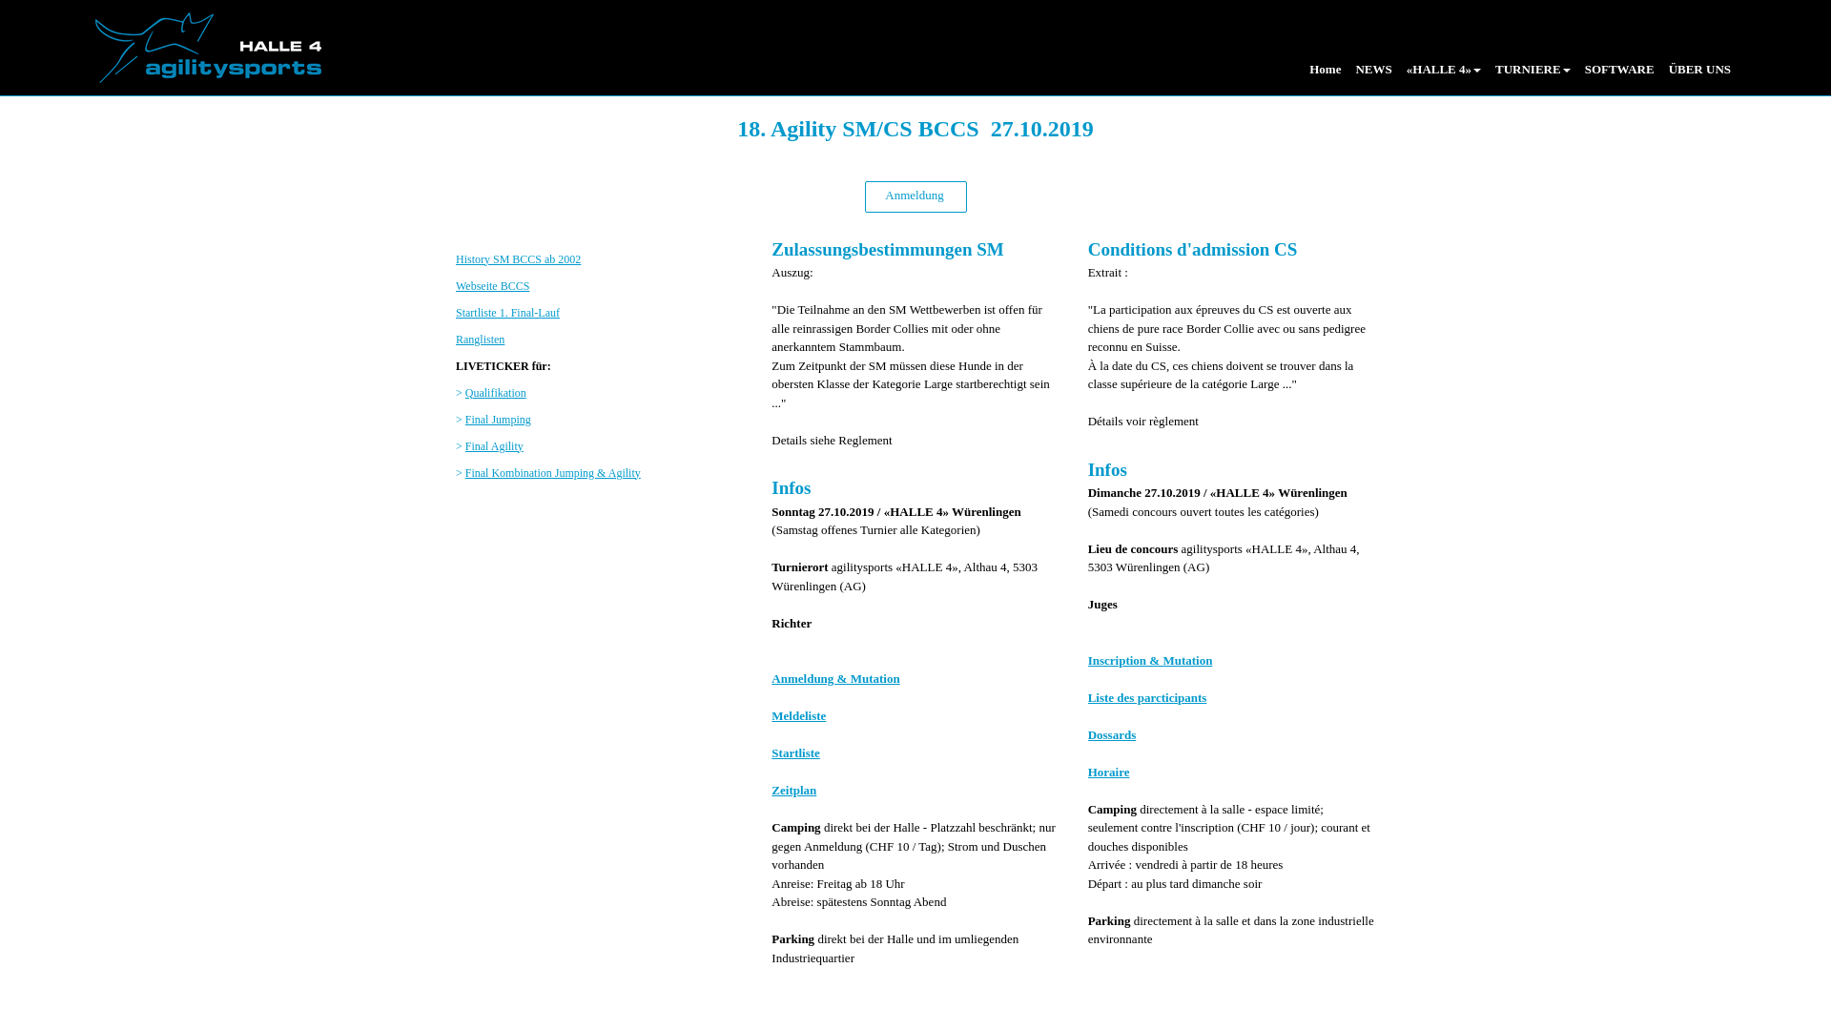  Describe the element at coordinates (1112, 734) in the screenshot. I see `Dossards` at that location.